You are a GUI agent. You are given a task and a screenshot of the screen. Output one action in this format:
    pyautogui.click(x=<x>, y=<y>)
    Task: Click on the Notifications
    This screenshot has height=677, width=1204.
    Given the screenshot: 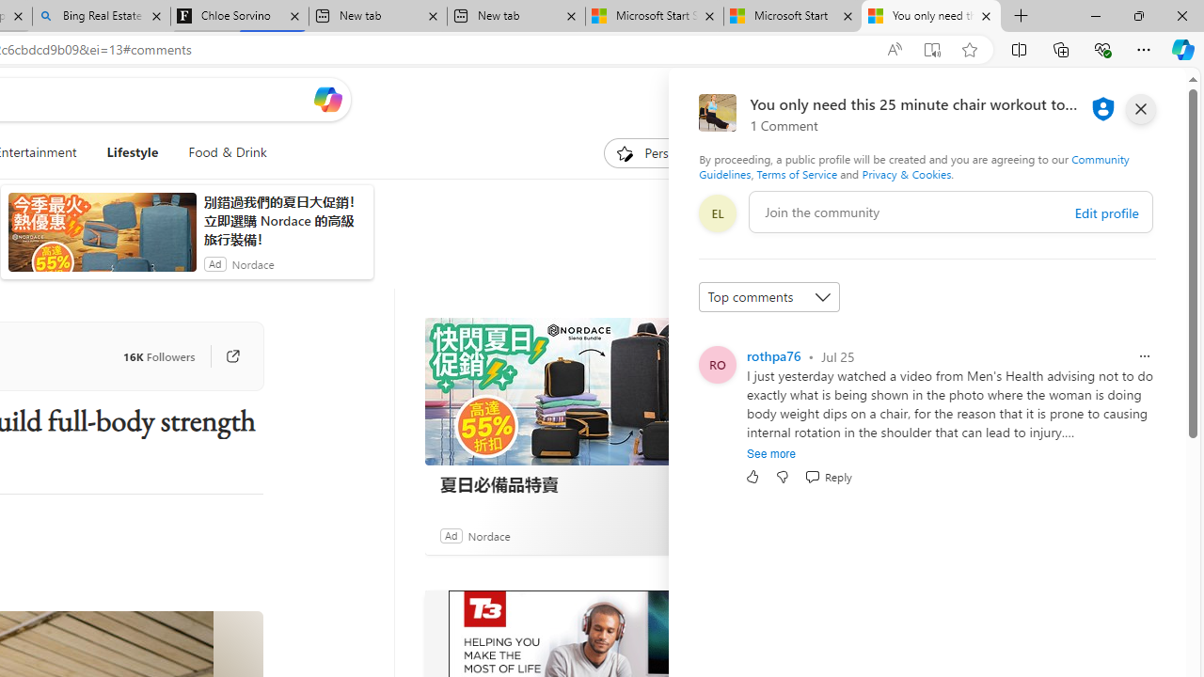 What is the action you would take?
    pyautogui.click(x=1106, y=99)
    